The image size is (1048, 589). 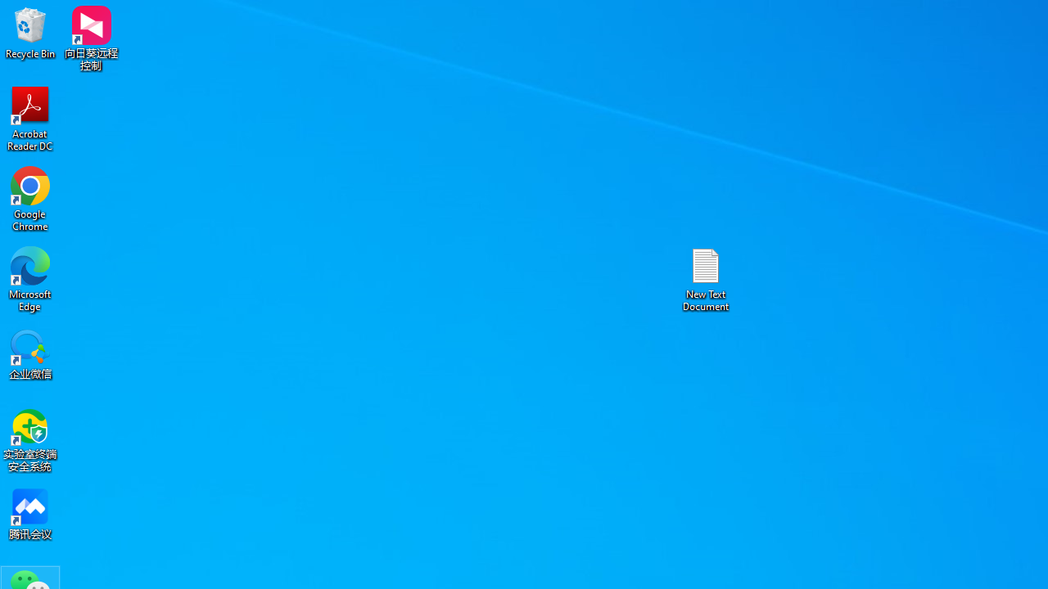 I want to click on Microsoft Edge, so click(x=30, y=278).